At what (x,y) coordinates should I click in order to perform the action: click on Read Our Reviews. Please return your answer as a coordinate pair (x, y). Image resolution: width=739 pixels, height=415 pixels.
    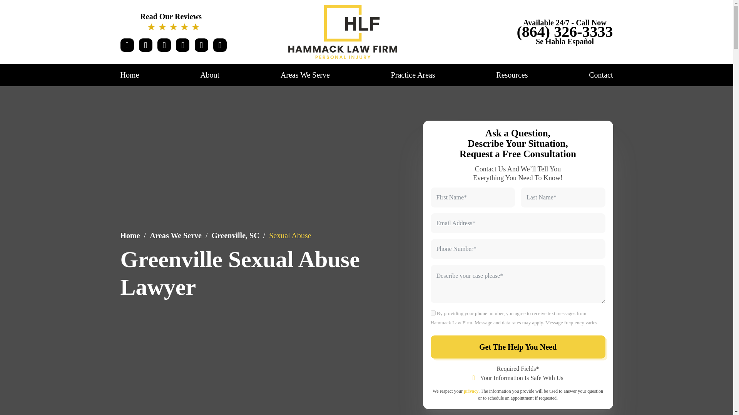
    Looking at the image, I should click on (173, 21).